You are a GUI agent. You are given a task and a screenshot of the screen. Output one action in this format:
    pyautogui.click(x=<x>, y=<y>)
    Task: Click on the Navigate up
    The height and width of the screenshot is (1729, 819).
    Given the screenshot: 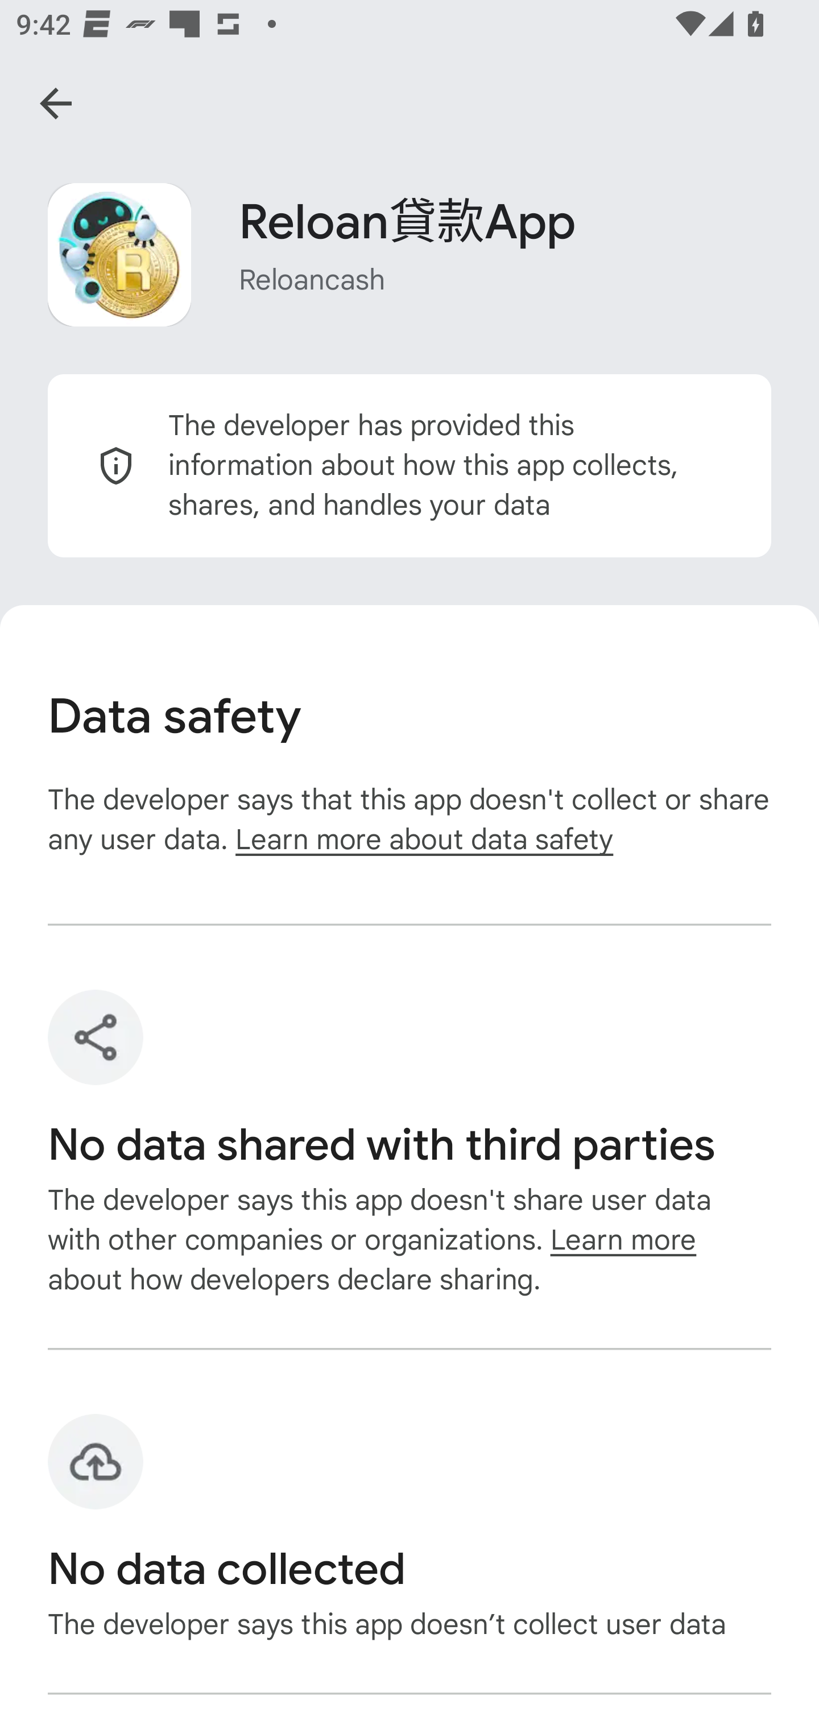 What is the action you would take?
    pyautogui.click(x=56, y=104)
    